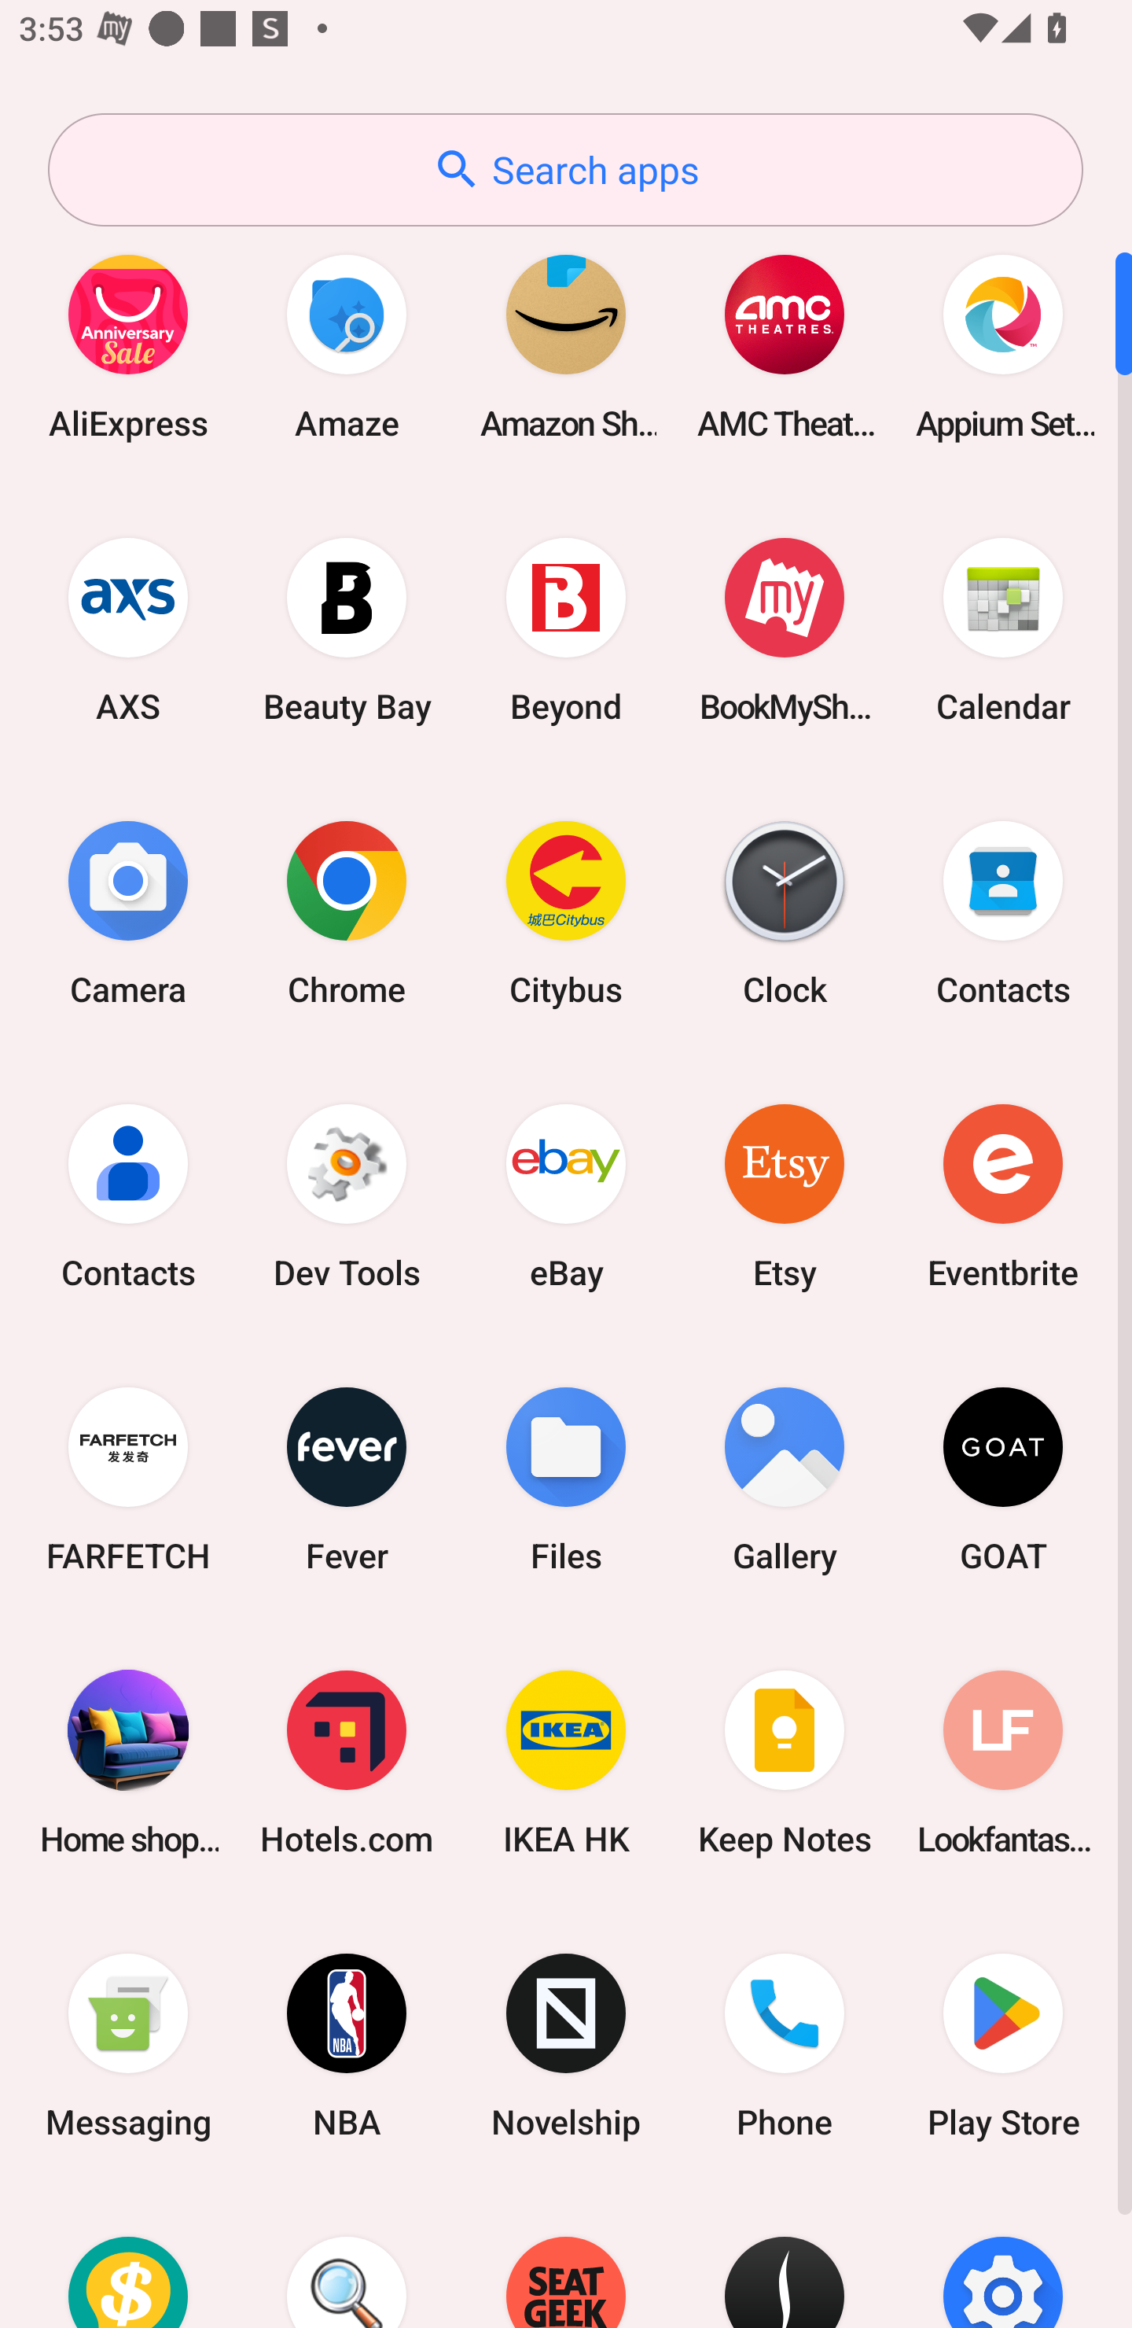 This screenshot has width=1132, height=2328. I want to click on Contacts, so click(128, 1195).